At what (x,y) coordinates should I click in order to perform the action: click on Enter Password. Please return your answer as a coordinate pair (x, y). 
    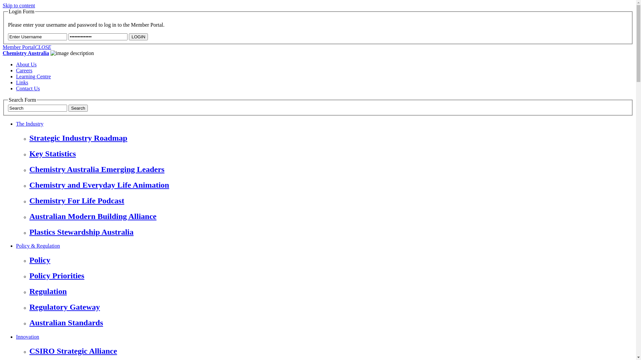
    Looking at the image, I should click on (98, 37).